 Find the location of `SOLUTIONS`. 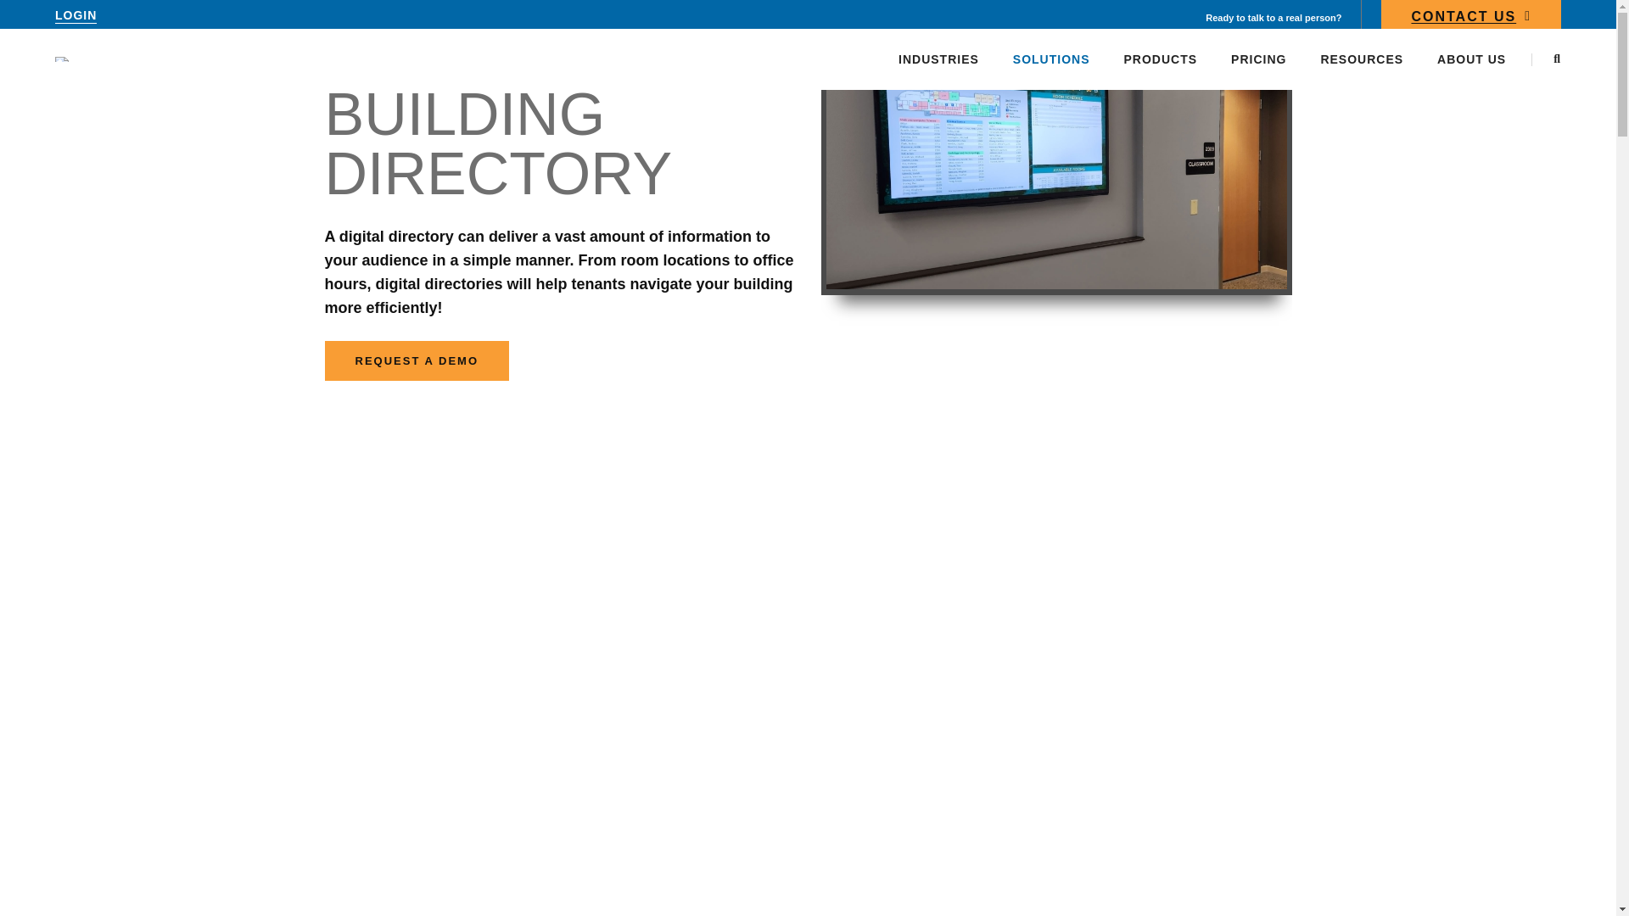

SOLUTIONS is located at coordinates (1051, 59).